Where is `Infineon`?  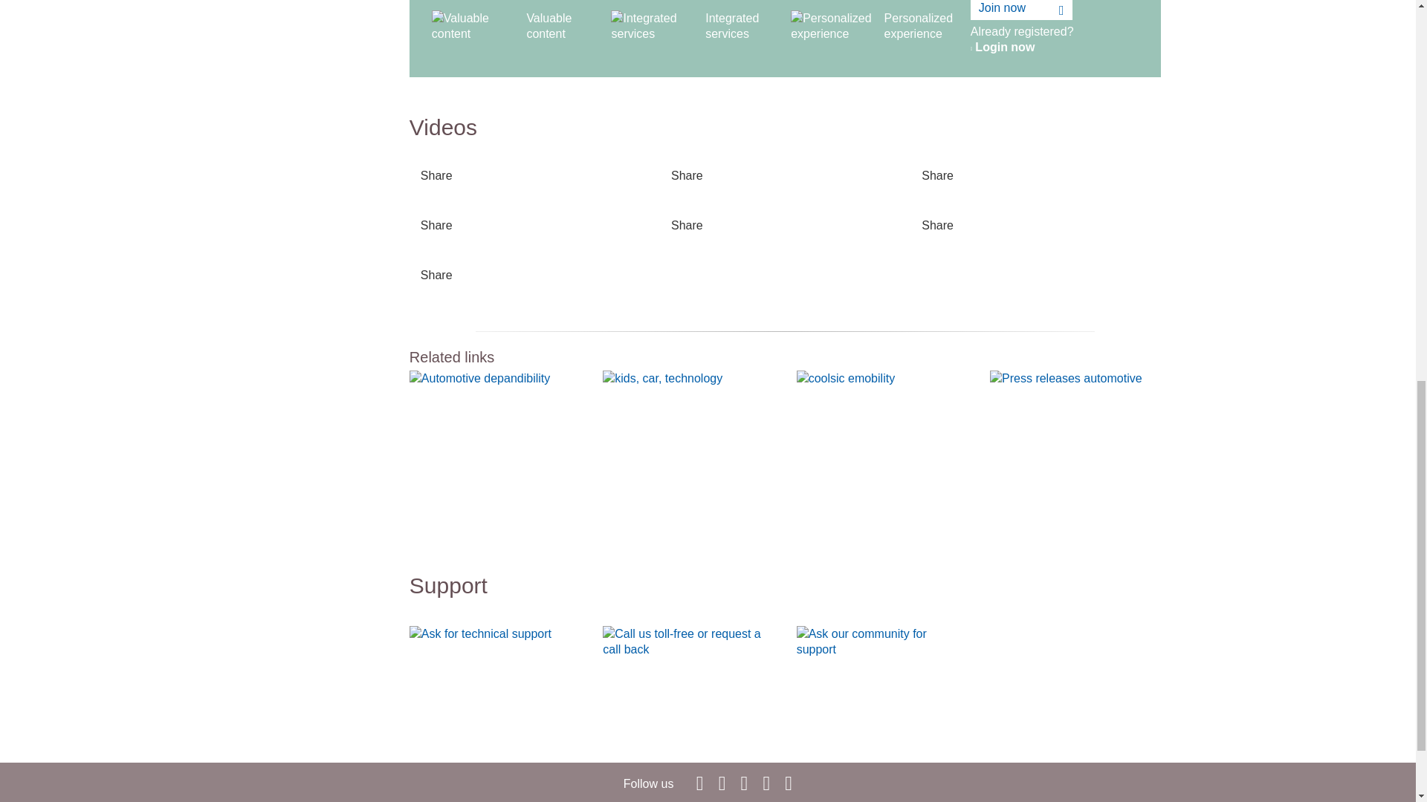 Infineon is located at coordinates (766, 782).